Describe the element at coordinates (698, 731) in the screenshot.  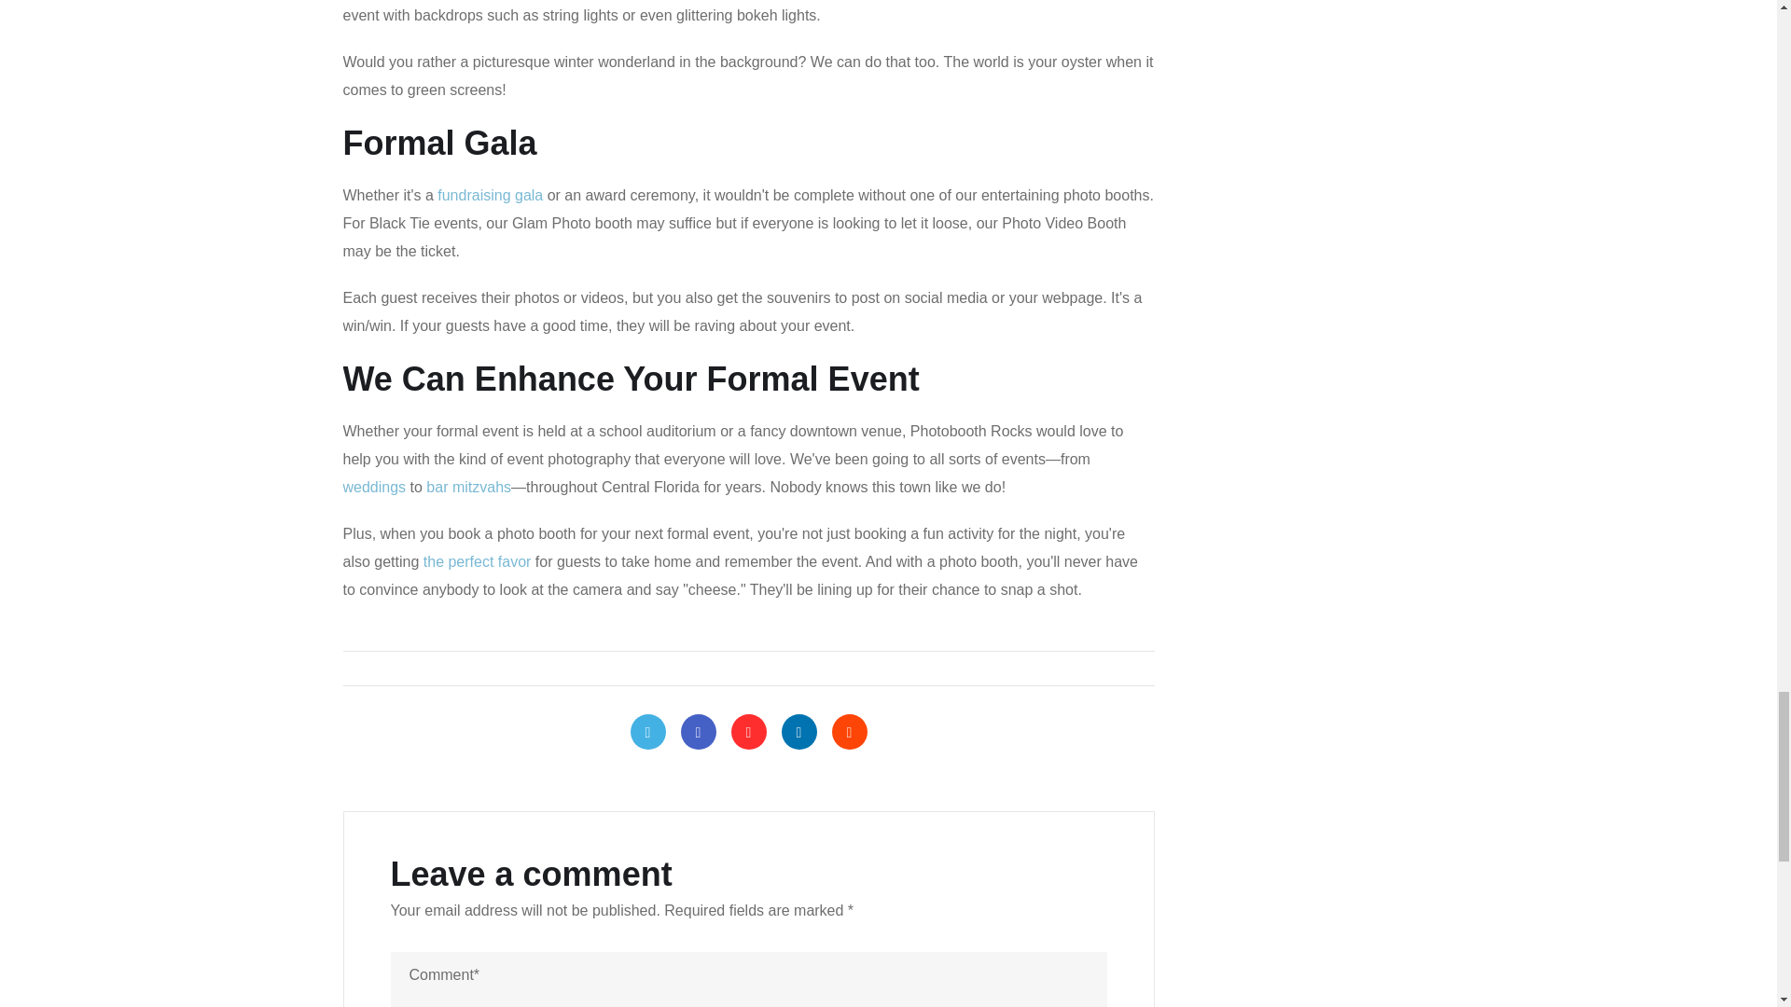
I see `Facebook` at that location.